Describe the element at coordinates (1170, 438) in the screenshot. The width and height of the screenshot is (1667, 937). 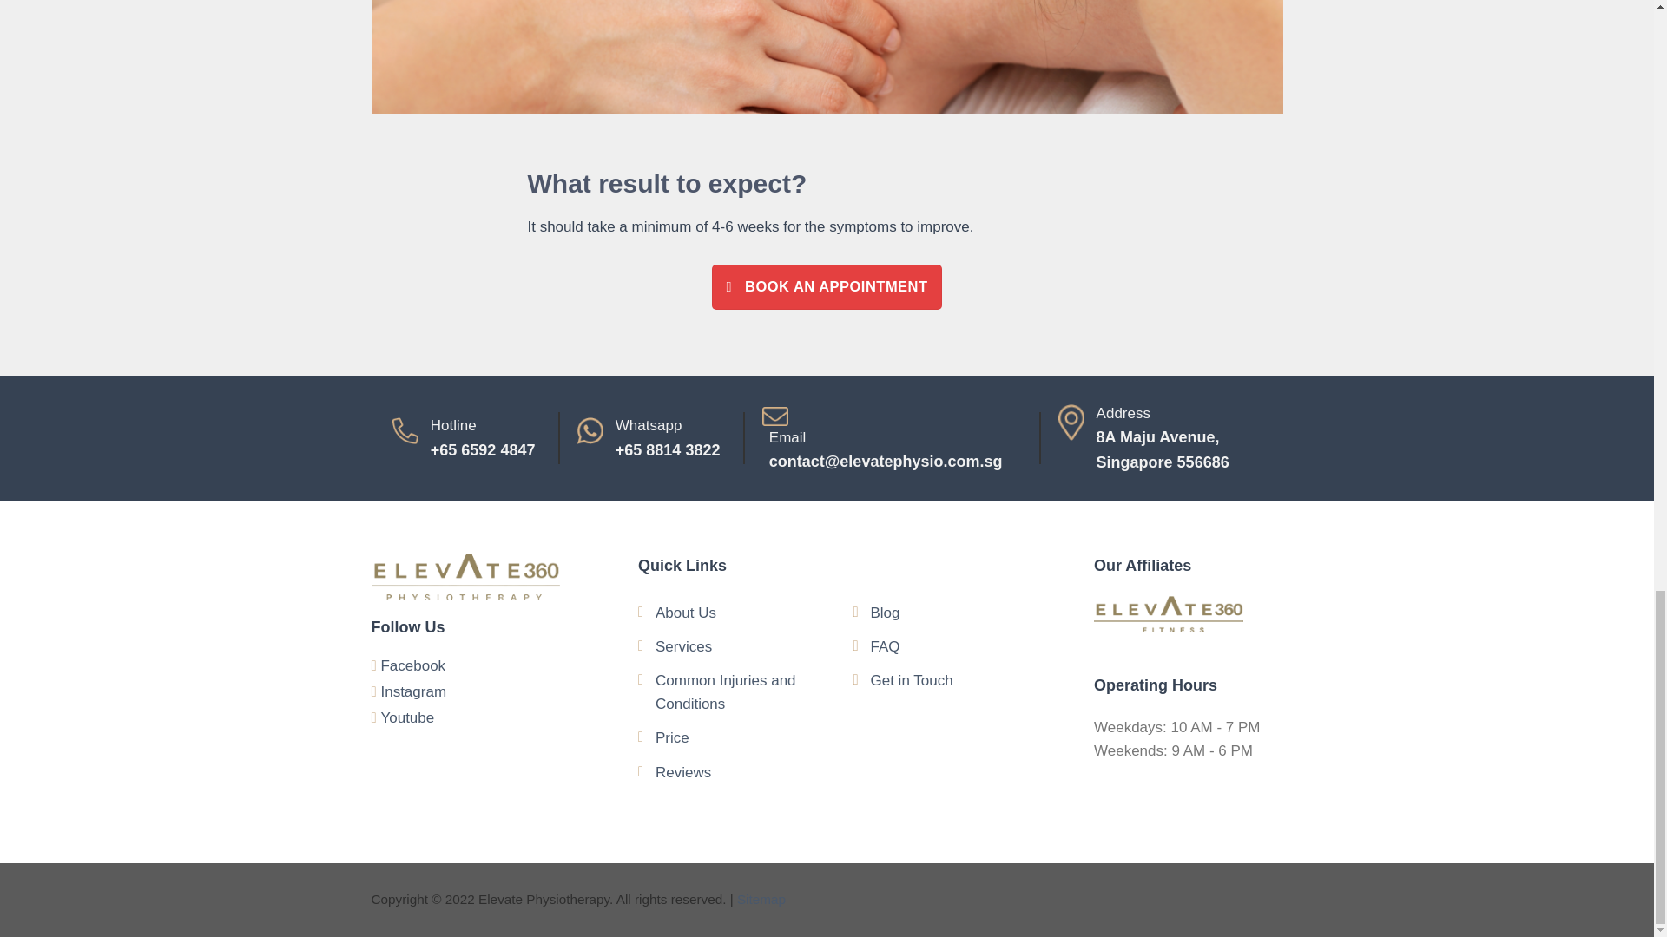
I see `BOOK AN APPOINTMENT` at that location.